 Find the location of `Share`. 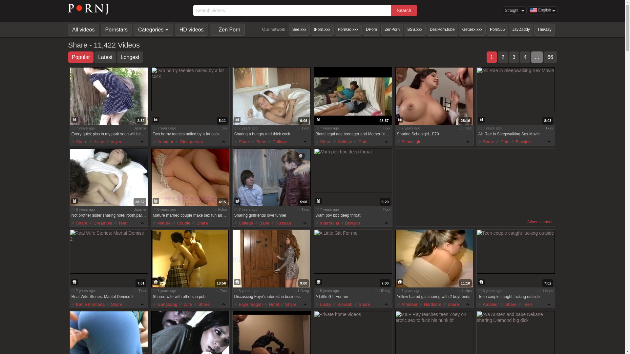

Share is located at coordinates (451, 305).